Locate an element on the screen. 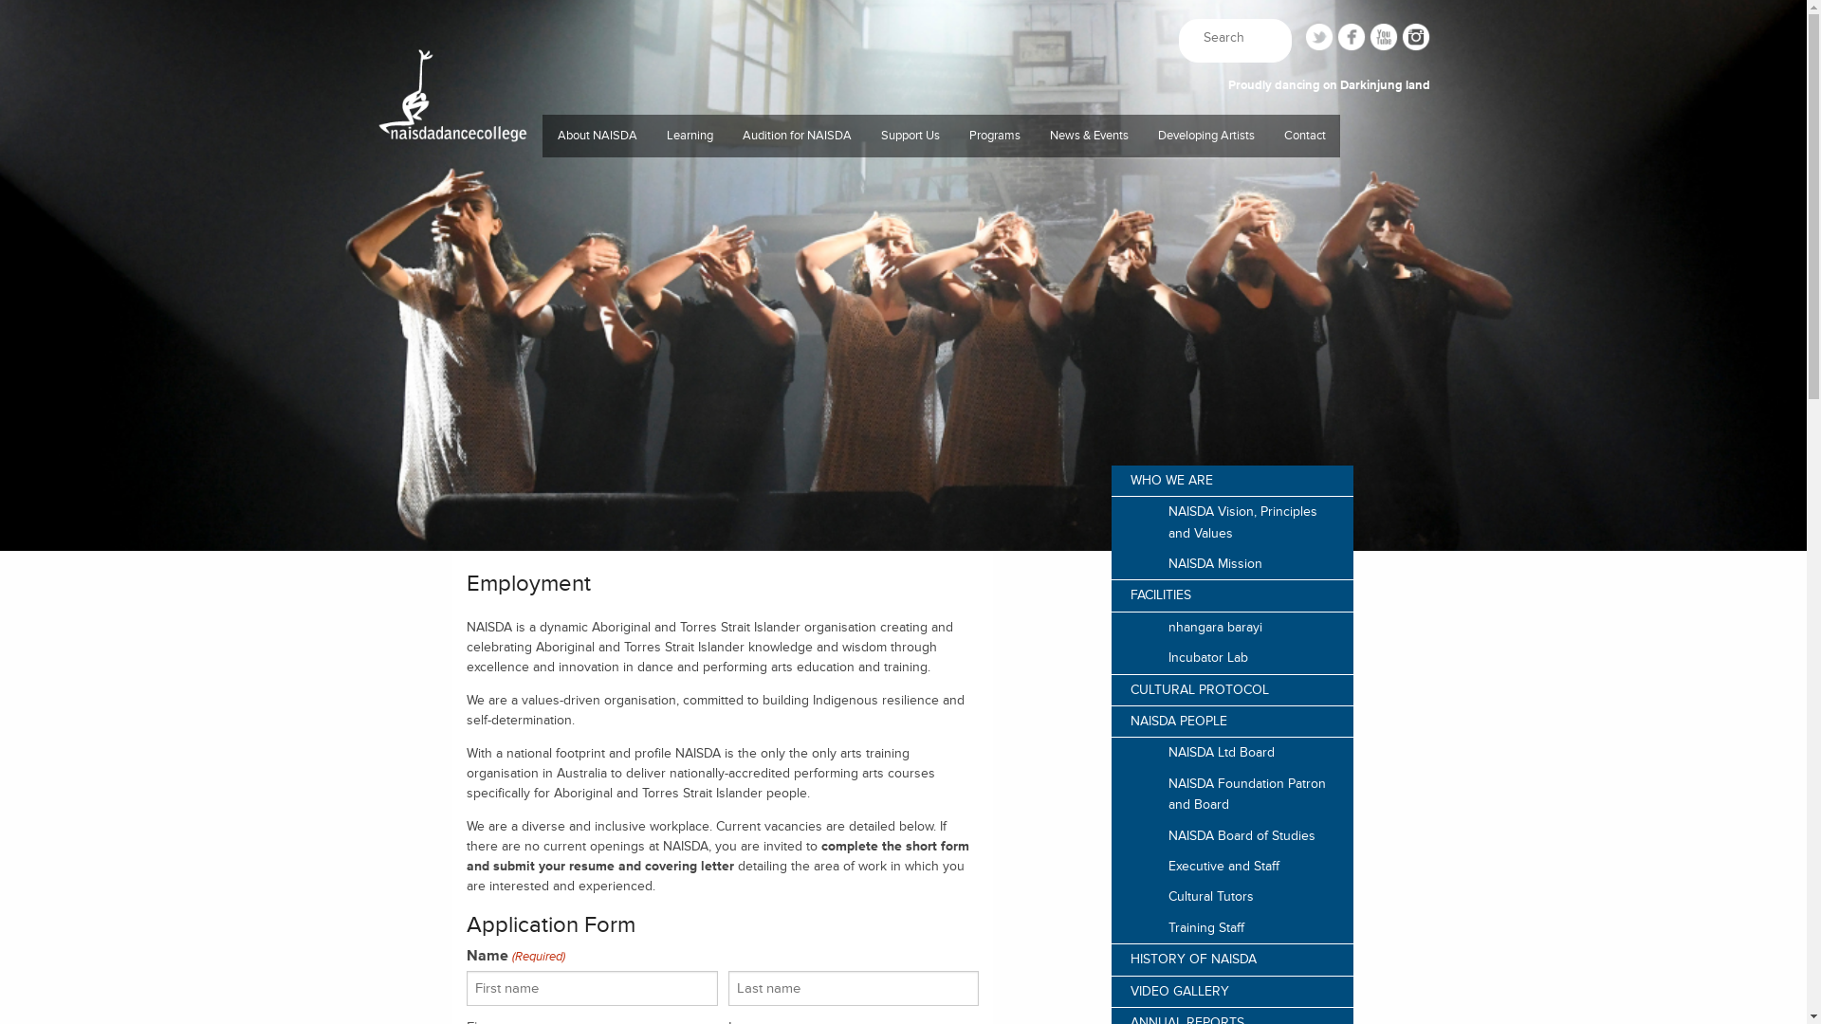 Image resolution: width=1821 pixels, height=1024 pixels. Who We Are is located at coordinates (598, 176).